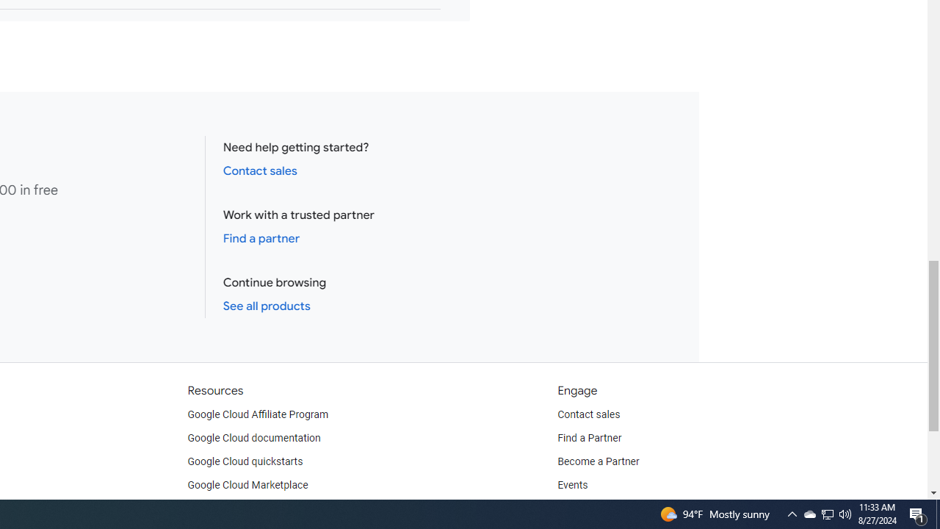 The image size is (940, 529). What do you see at coordinates (254, 508) in the screenshot?
I see `Learn about cloud computing` at bounding box center [254, 508].